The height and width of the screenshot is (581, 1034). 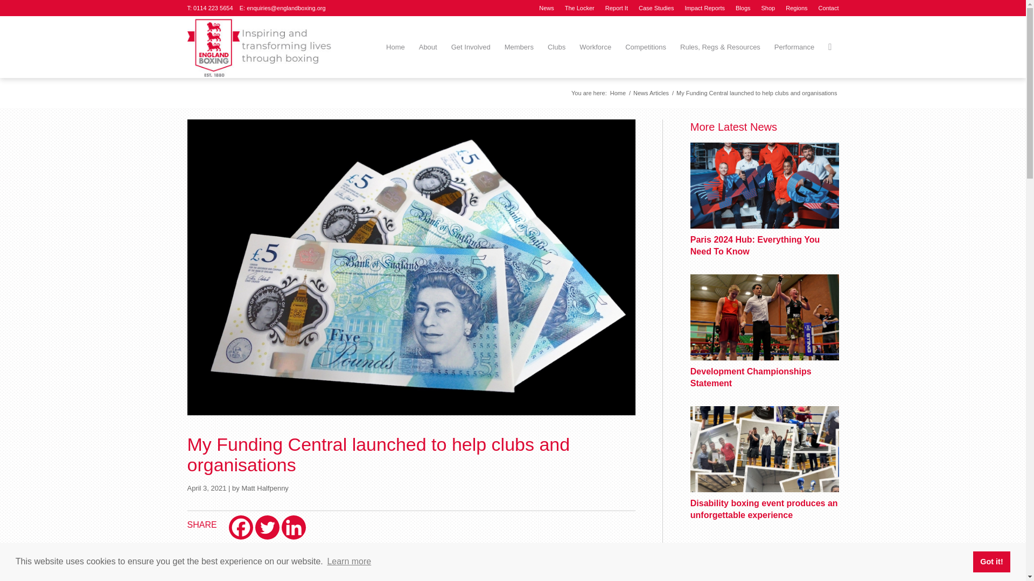 What do you see at coordinates (991, 561) in the screenshot?
I see `Got it!` at bounding box center [991, 561].